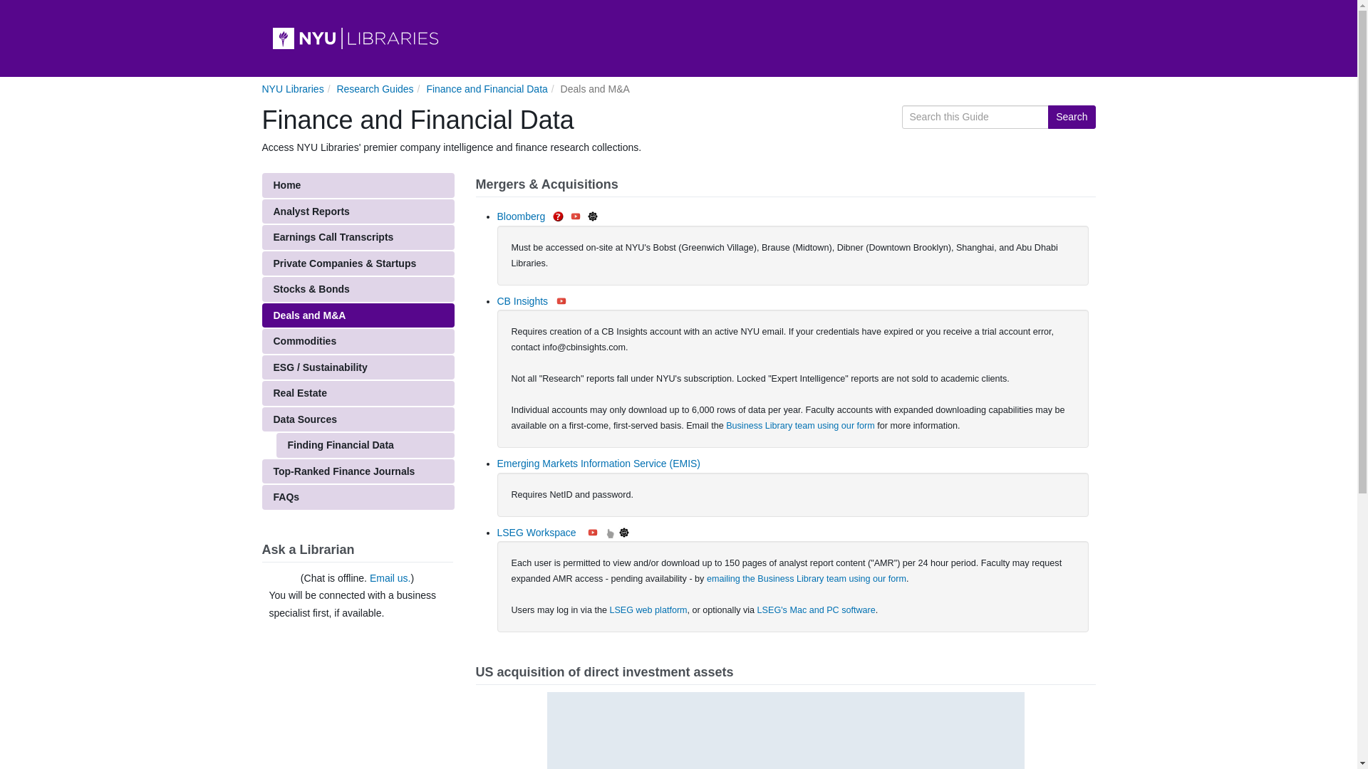 The image size is (1368, 769). Describe the element at coordinates (523, 300) in the screenshot. I see `CB Insights` at that location.